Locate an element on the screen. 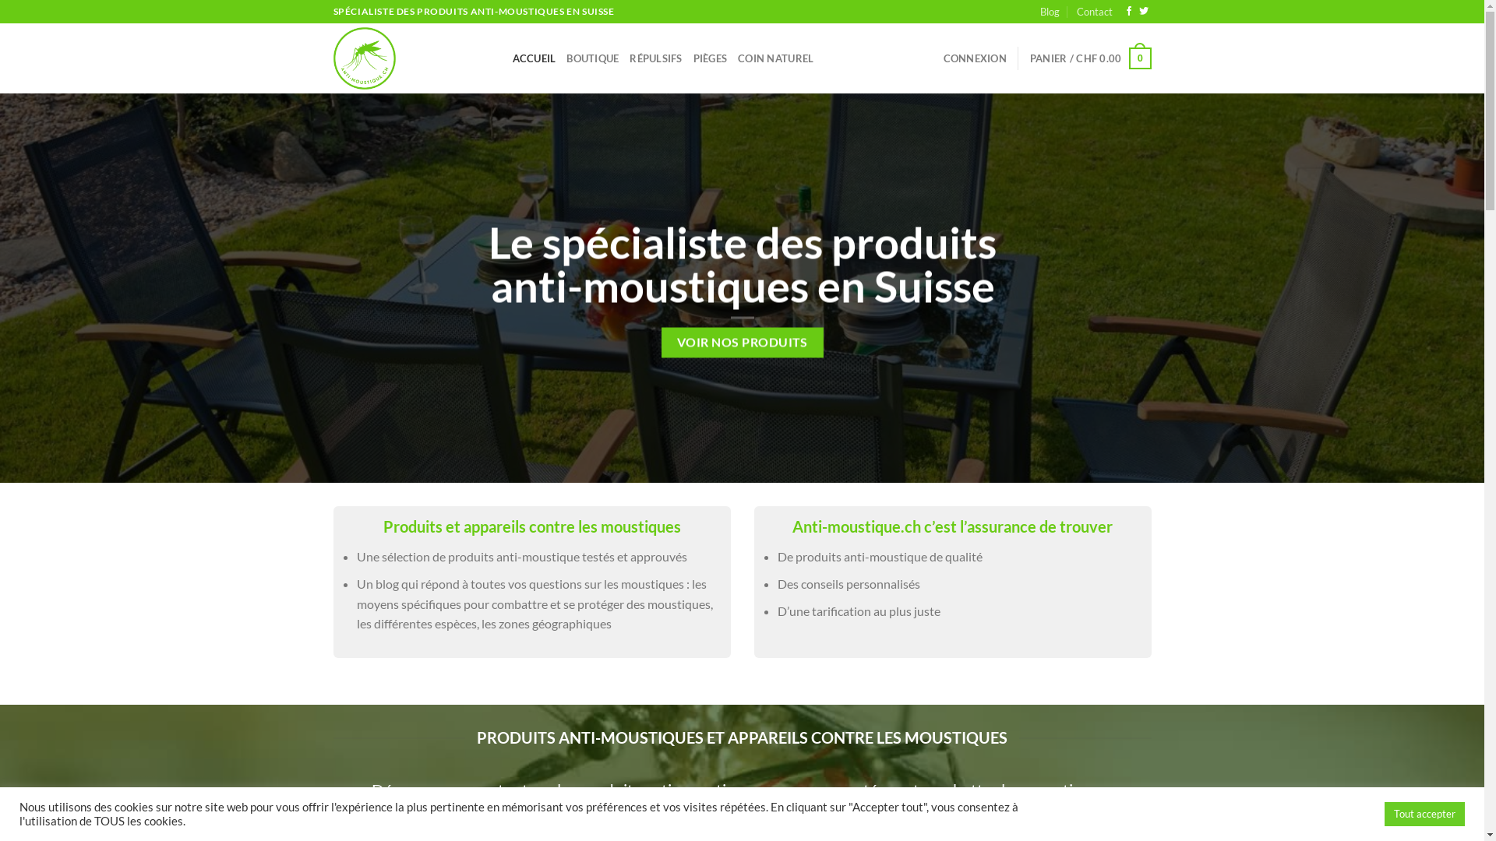 The image size is (1496, 841). COIN NATUREL is located at coordinates (776, 58).